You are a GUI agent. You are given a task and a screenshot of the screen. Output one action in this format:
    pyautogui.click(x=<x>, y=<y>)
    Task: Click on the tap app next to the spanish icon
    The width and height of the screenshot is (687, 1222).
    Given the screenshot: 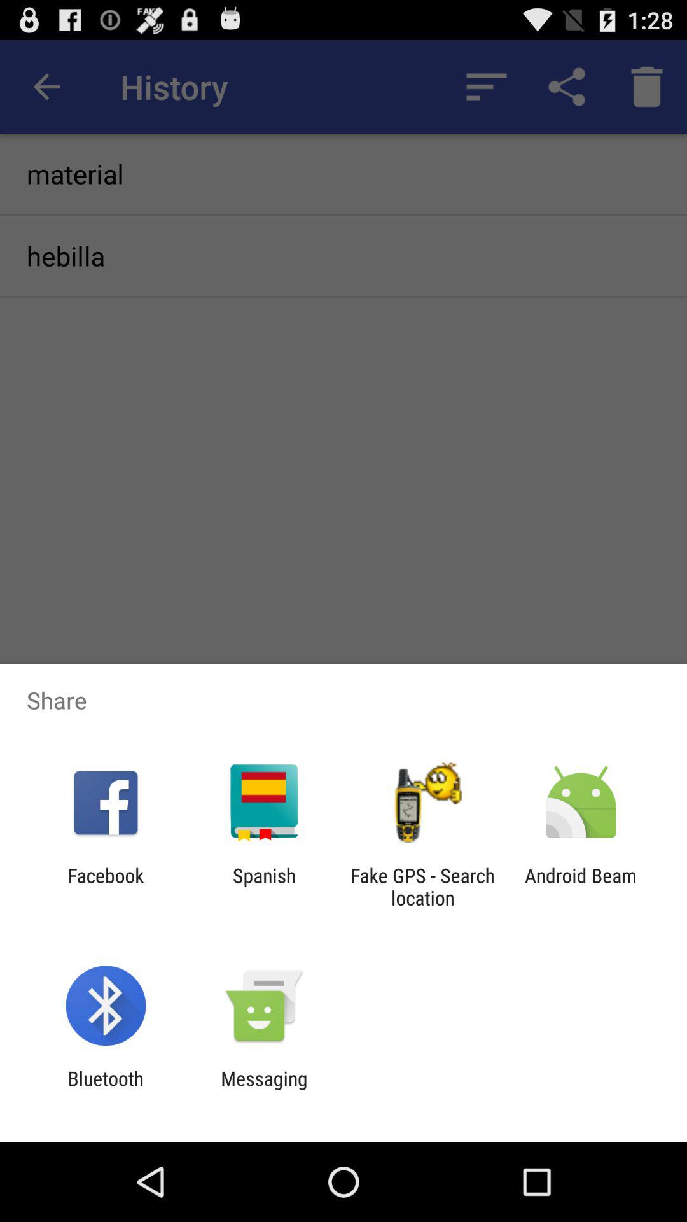 What is the action you would take?
    pyautogui.click(x=422, y=887)
    